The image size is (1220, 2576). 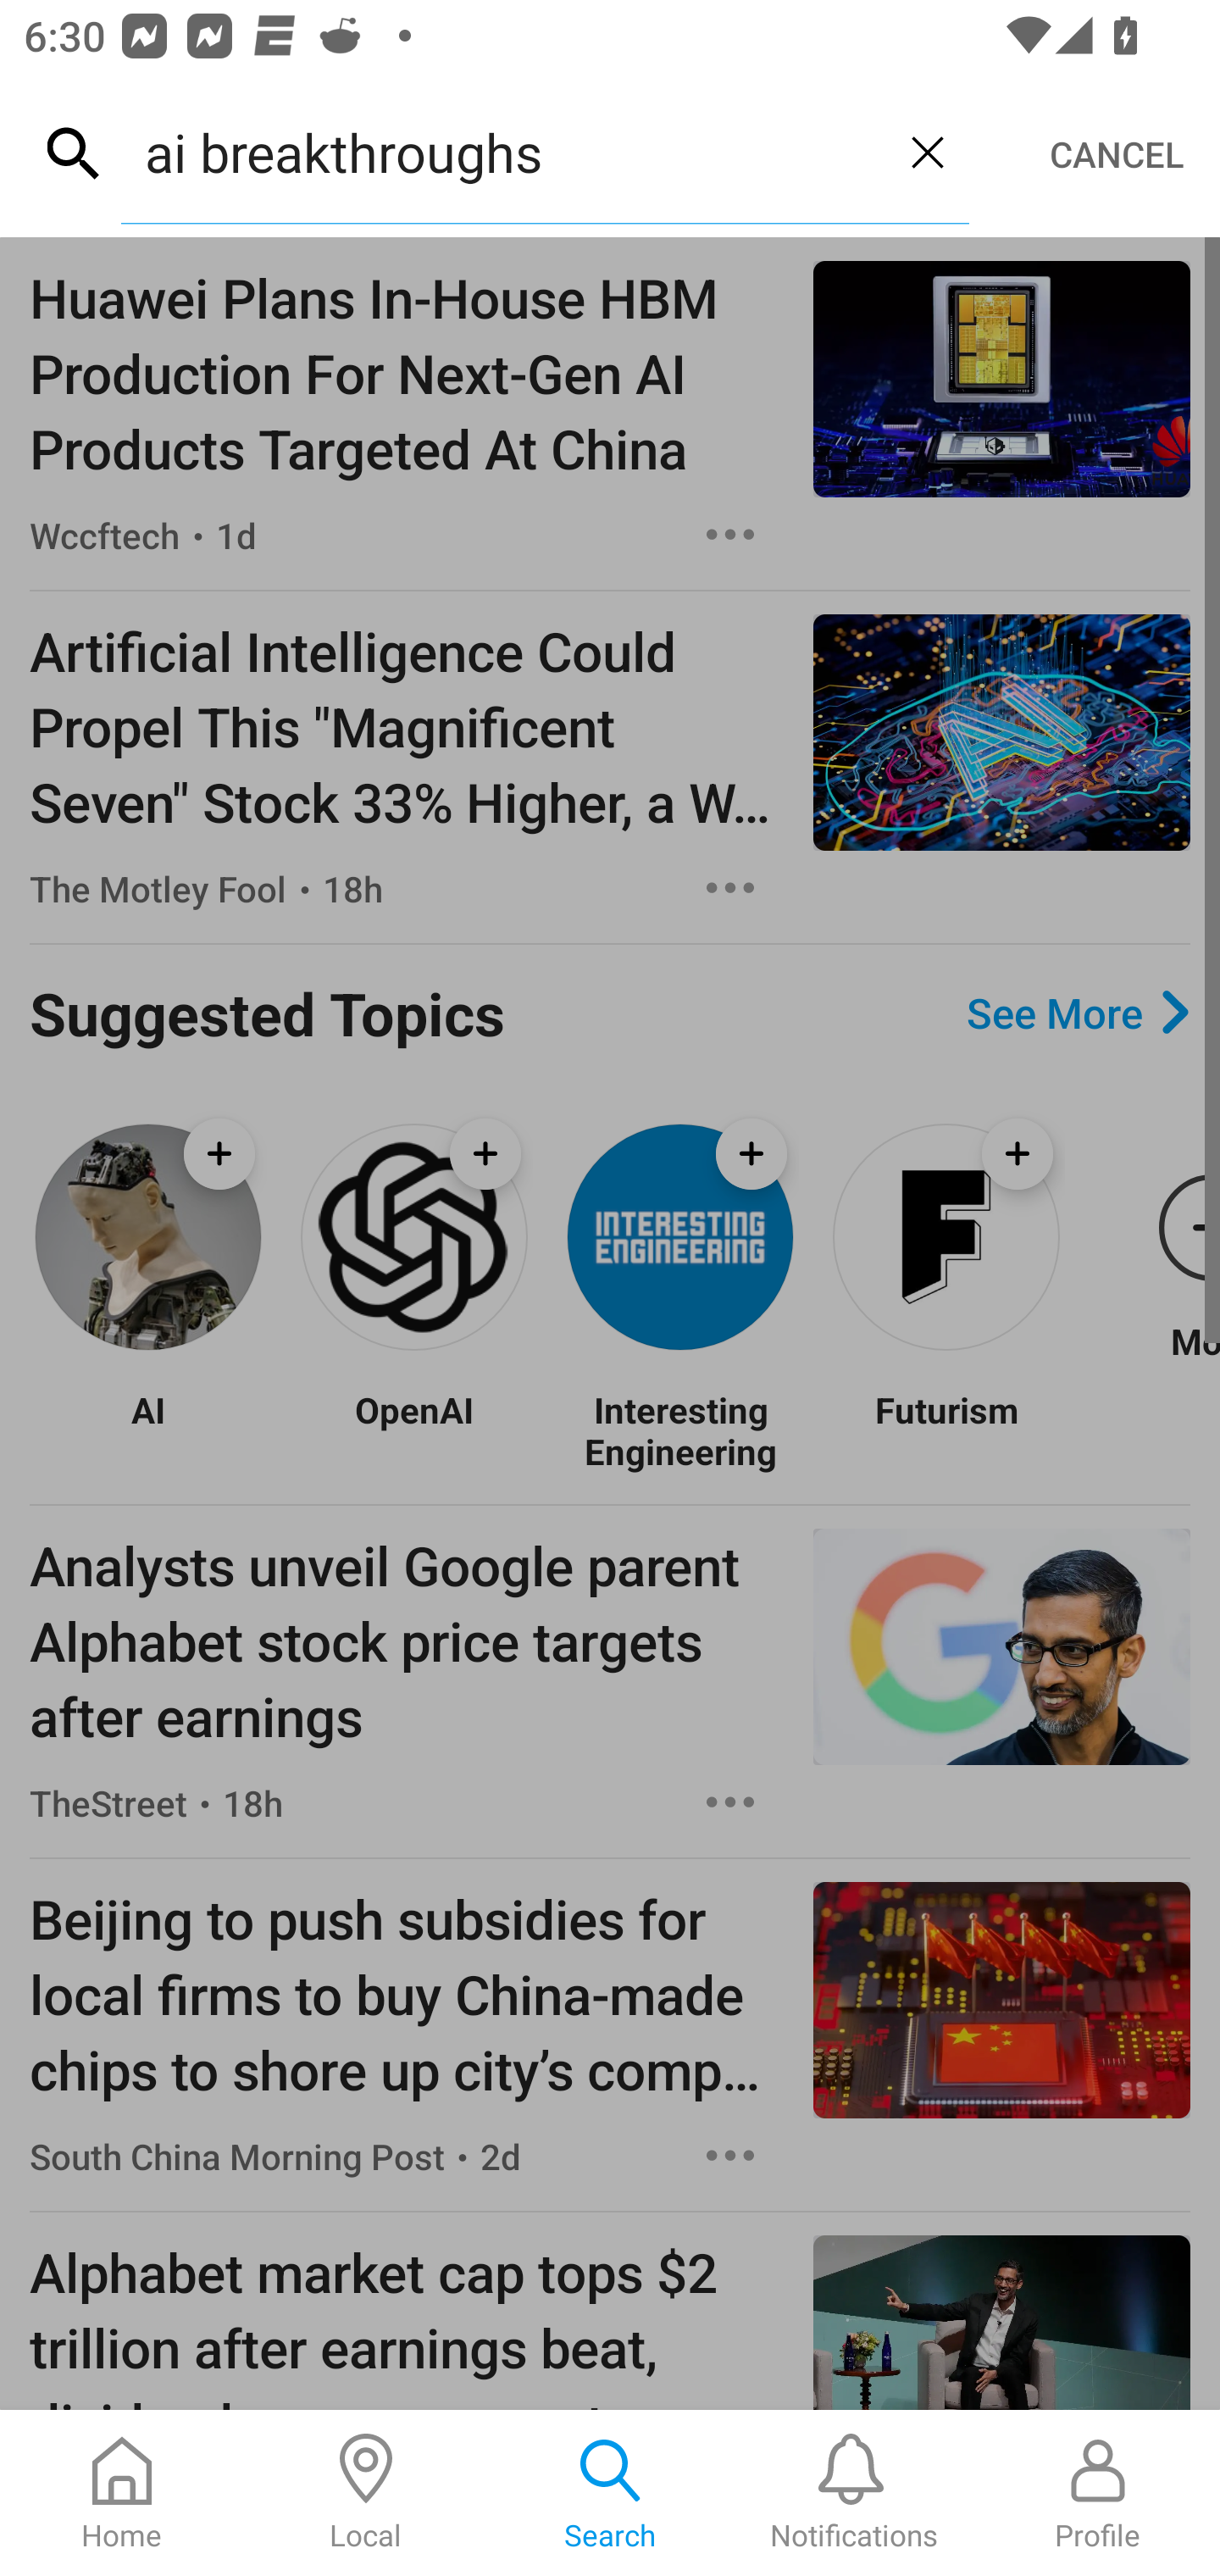 I want to click on Profile, so click(x=1098, y=2493).